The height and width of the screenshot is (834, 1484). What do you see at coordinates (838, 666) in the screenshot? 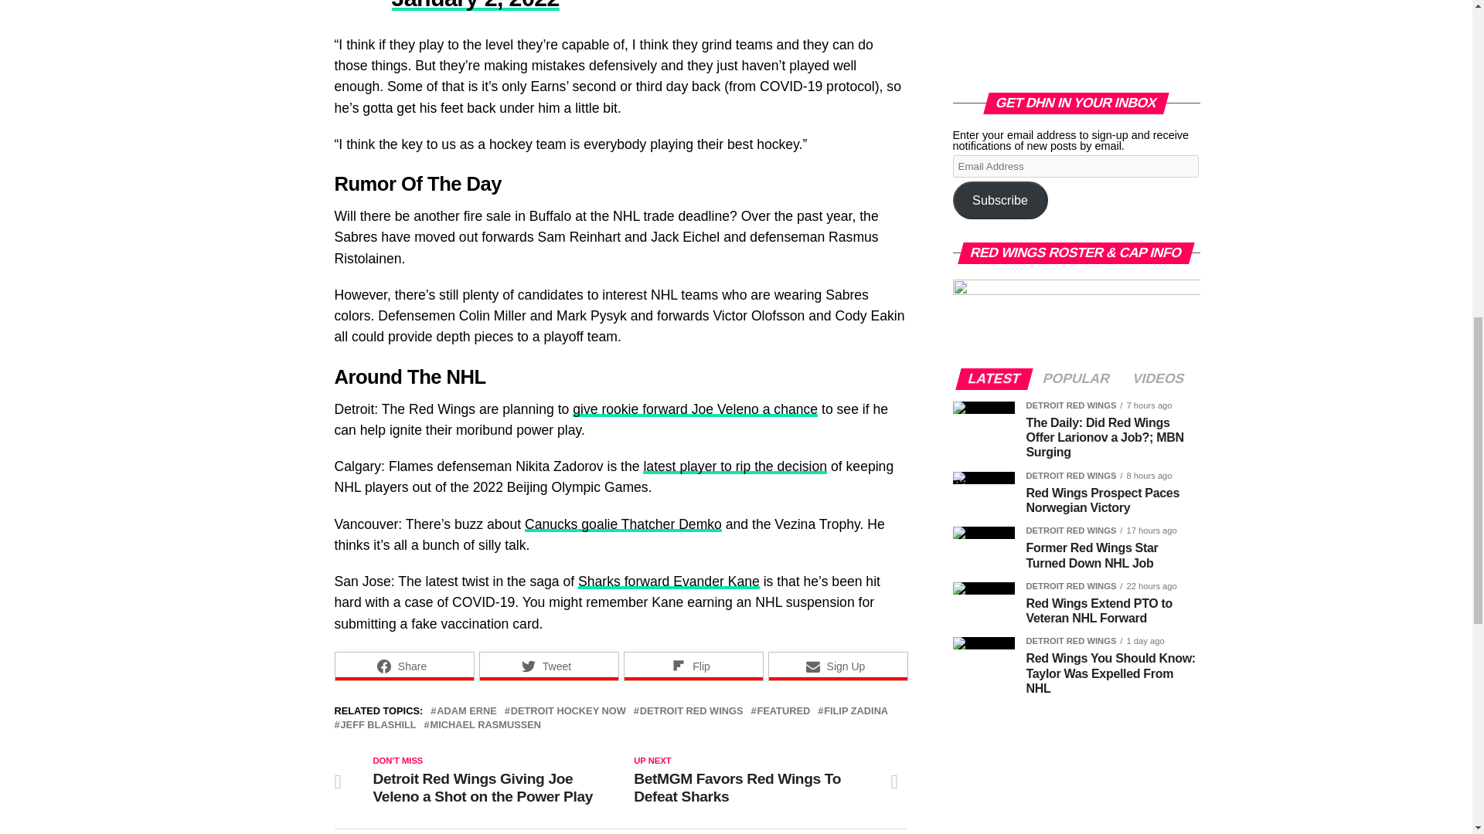
I see `Share on Sign Up` at bounding box center [838, 666].